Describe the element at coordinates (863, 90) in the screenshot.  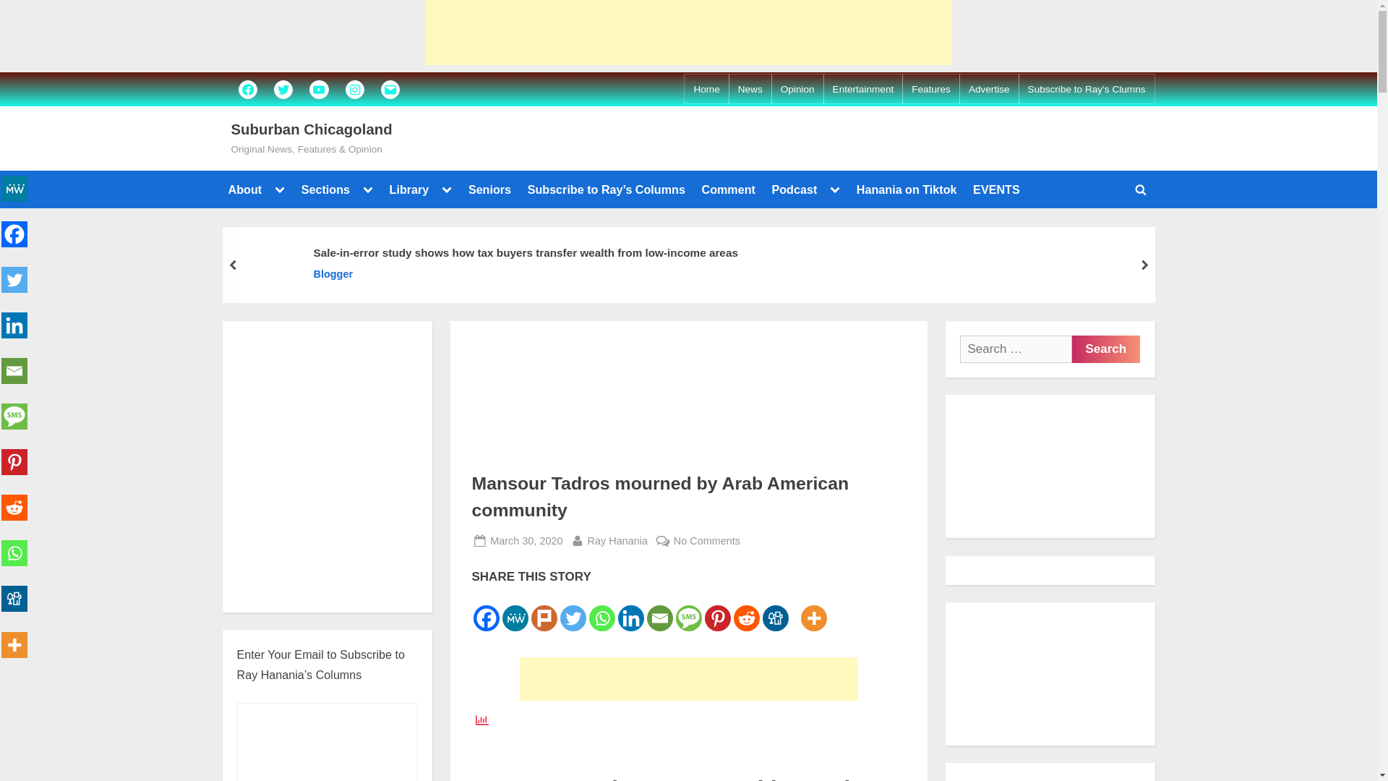
I see `Entertainment` at that location.